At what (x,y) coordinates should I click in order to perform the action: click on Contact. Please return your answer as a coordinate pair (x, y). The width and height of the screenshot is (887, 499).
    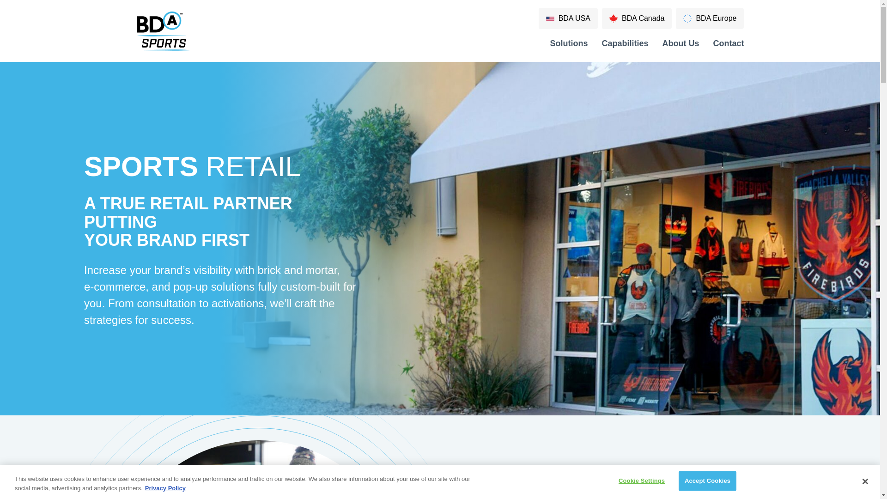
    Looking at the image, I should click on (725, 43).